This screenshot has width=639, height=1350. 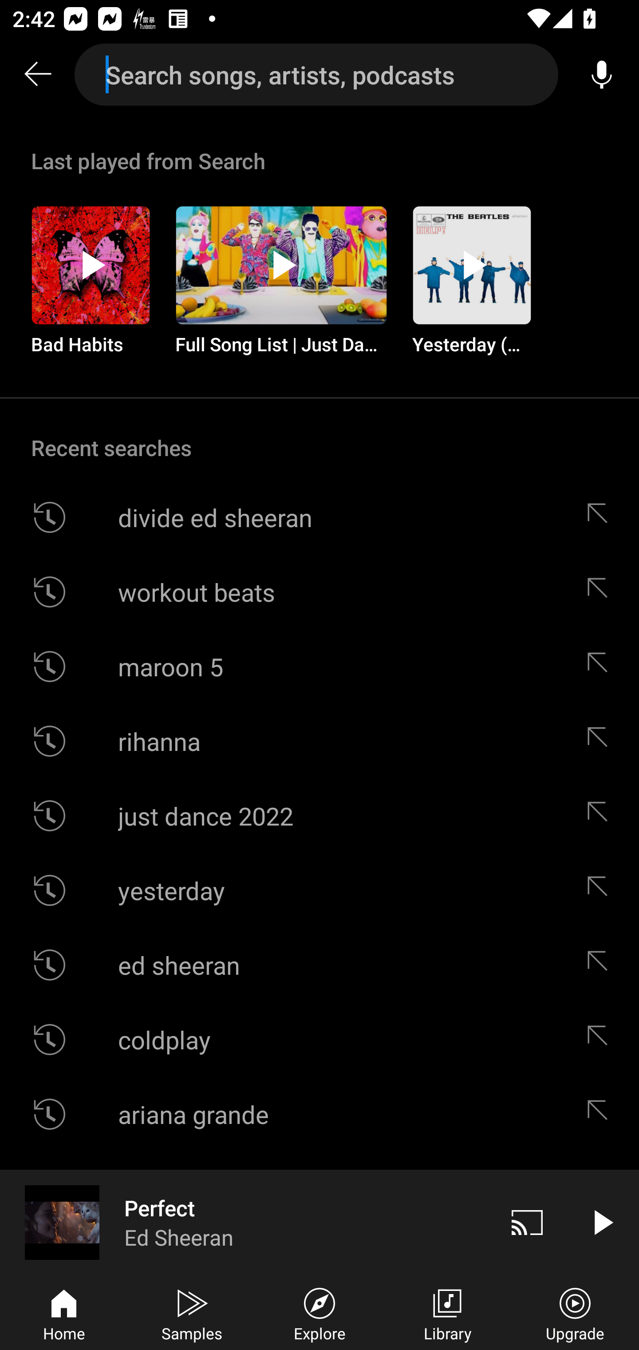 What do you see at coordinates (447, 1313) in the screenshot?
I see `Library` at bounding box center [447, 1313].